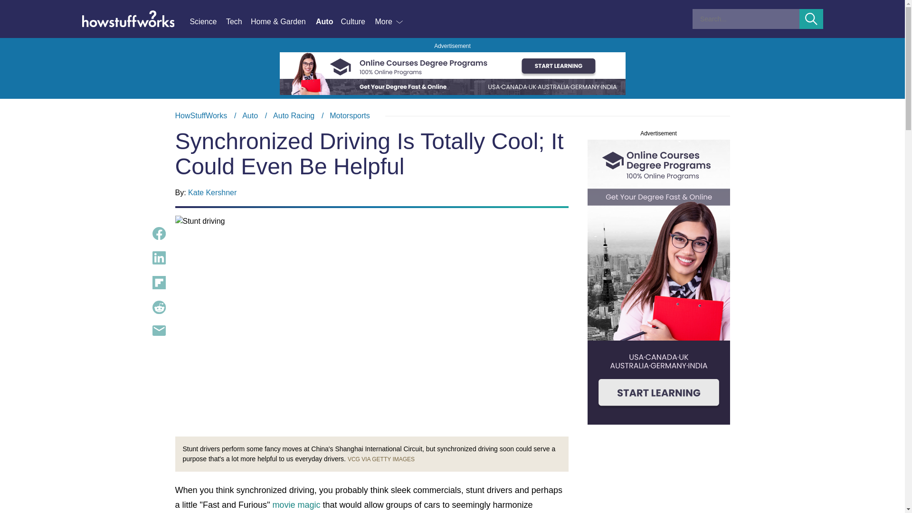 This screenshot has width=912, height=513. Describe the element at coordinates (159, 331) in the screenshot. I see `Share Content via Email` at that location.